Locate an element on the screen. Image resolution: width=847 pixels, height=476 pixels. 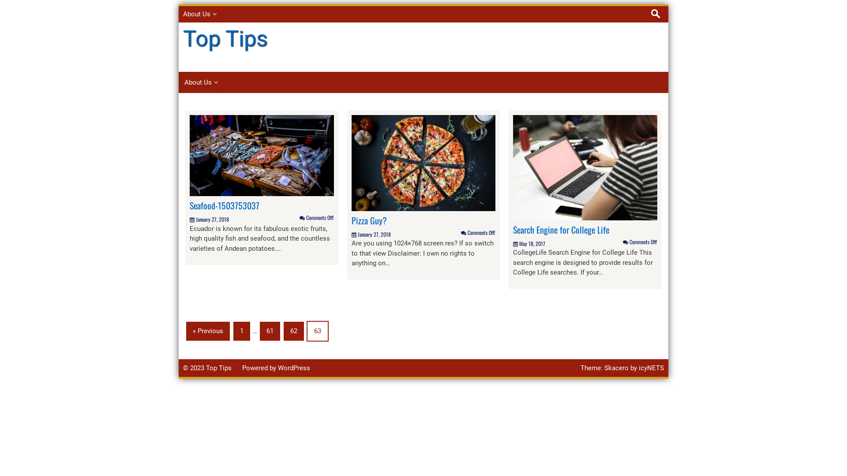
Skacero is located at coordinates (617, 368).